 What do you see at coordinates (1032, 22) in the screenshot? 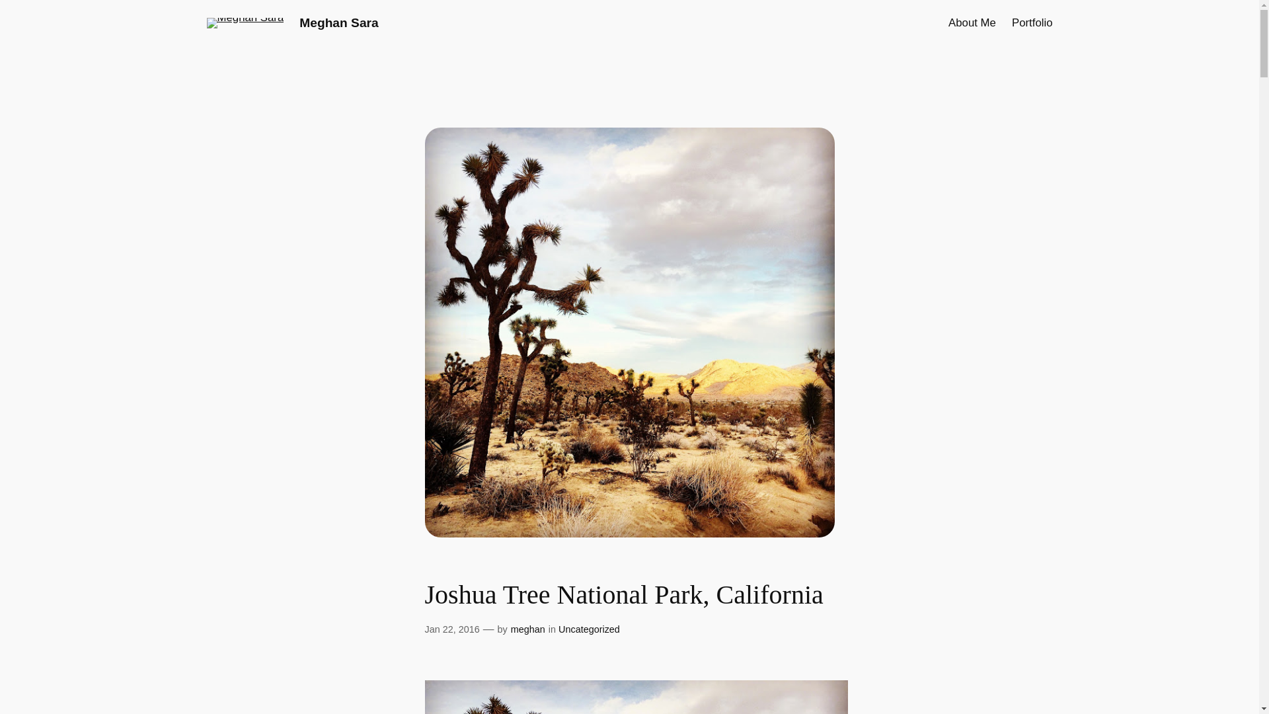
I see `Portfolio` at bounding box center [1032, 22].